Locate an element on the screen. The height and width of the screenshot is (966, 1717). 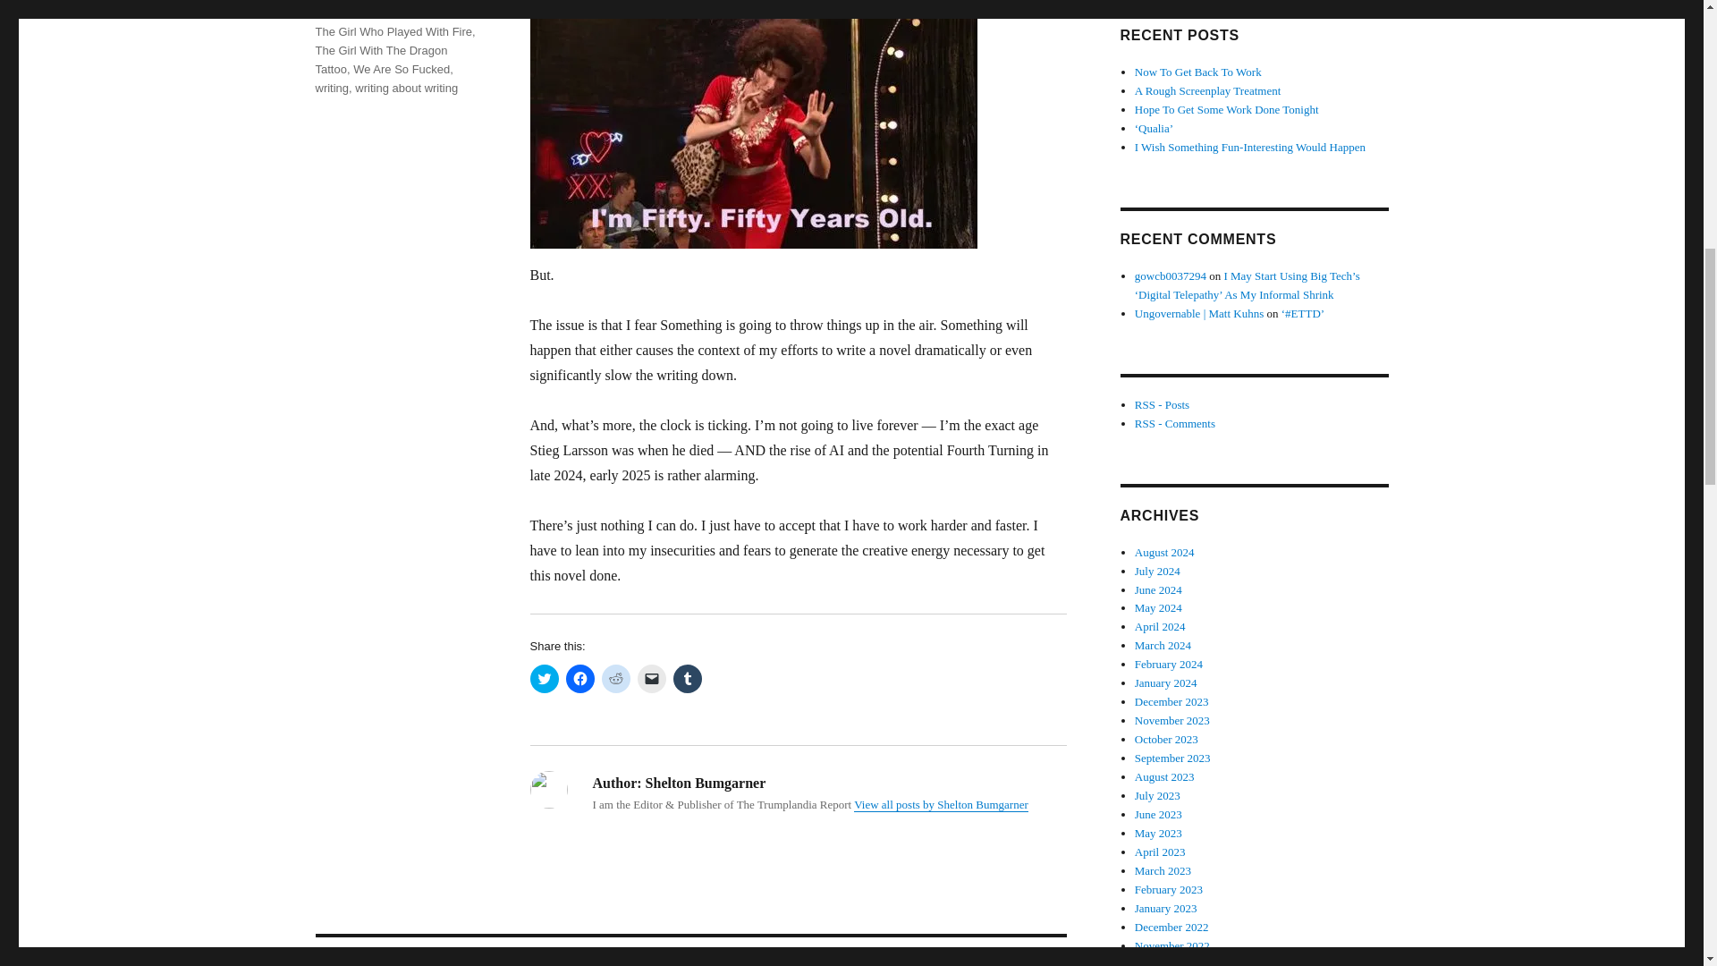
Click to email a link to a friend is located at coordinates (651, 679).